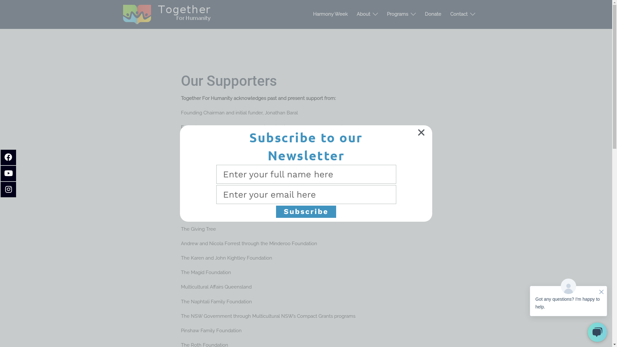 The width and height of the screenshot is (617, 347). What do you see at coordinates (363, 14) in the screenshot?
I see `About` at bounding box center [363, 14].